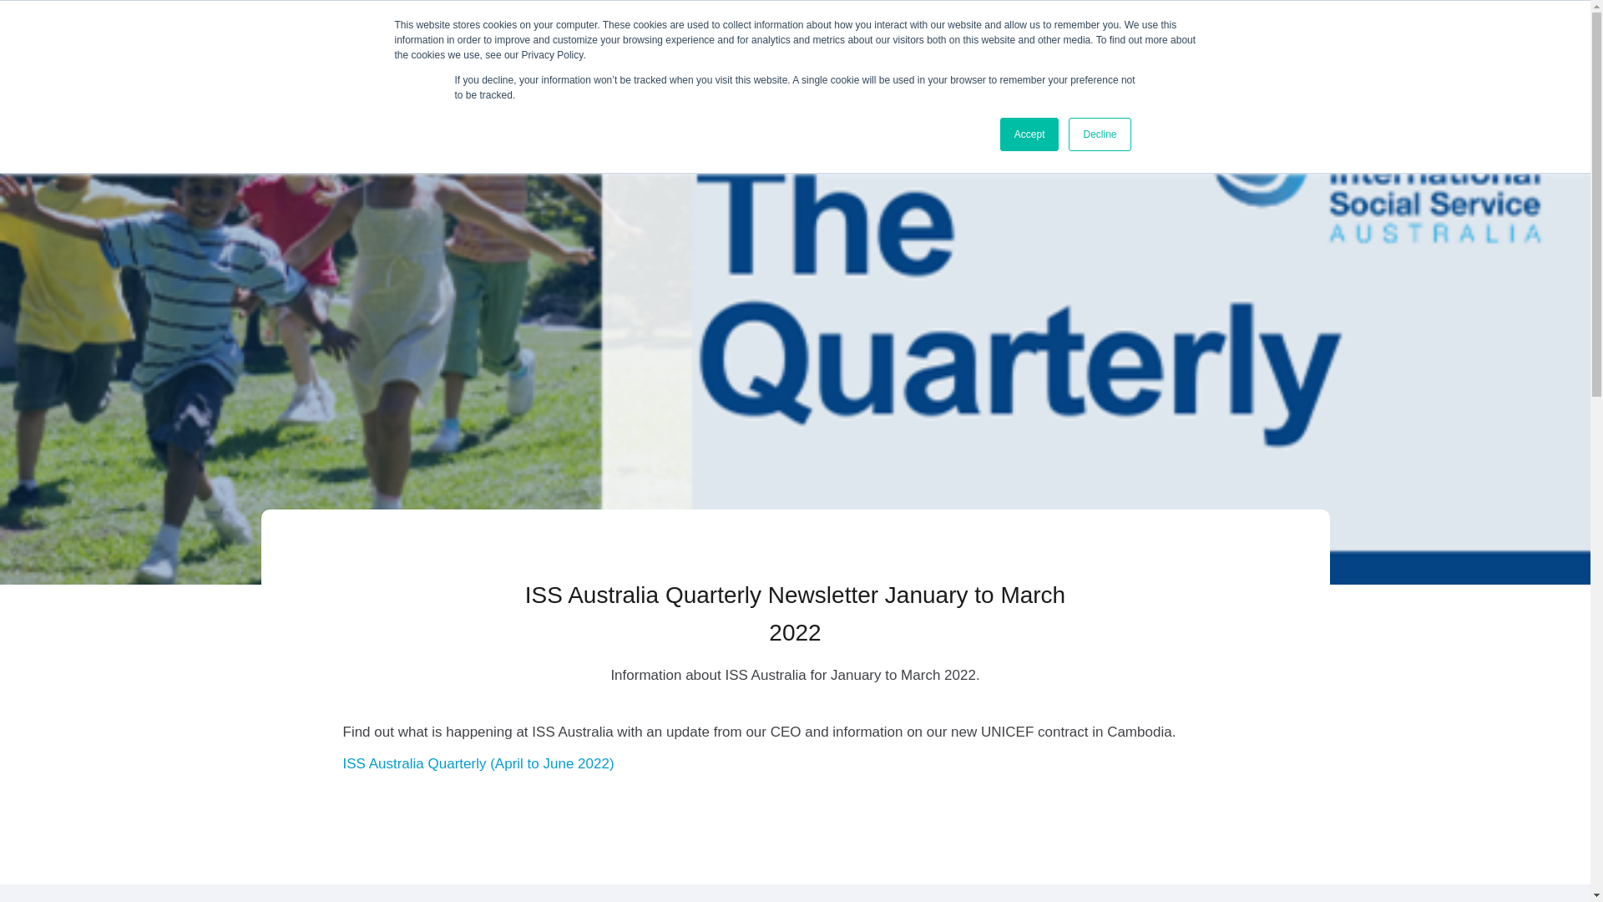 This screenshot has width=1603, height=902. What do you see at coordinates (1100, 134) in the screenshot?
I see `Decline` at bounding box center [1100, 134].